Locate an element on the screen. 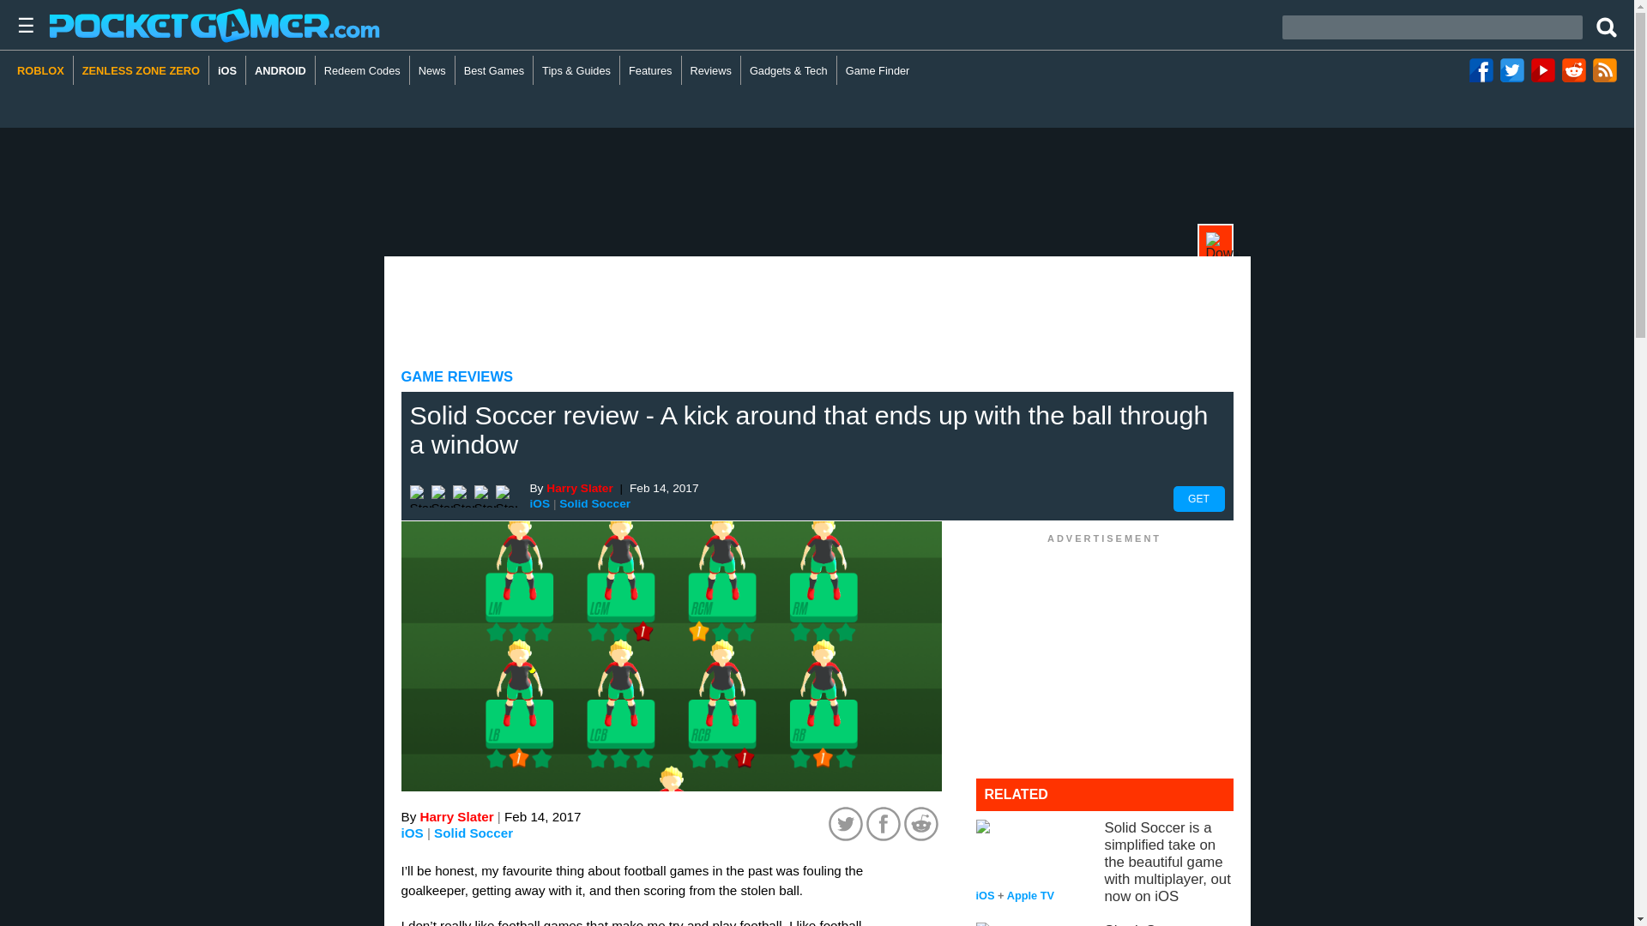 This screenshot has height=926, width=1647. Harry Slater is located at coordinates (580, 487).